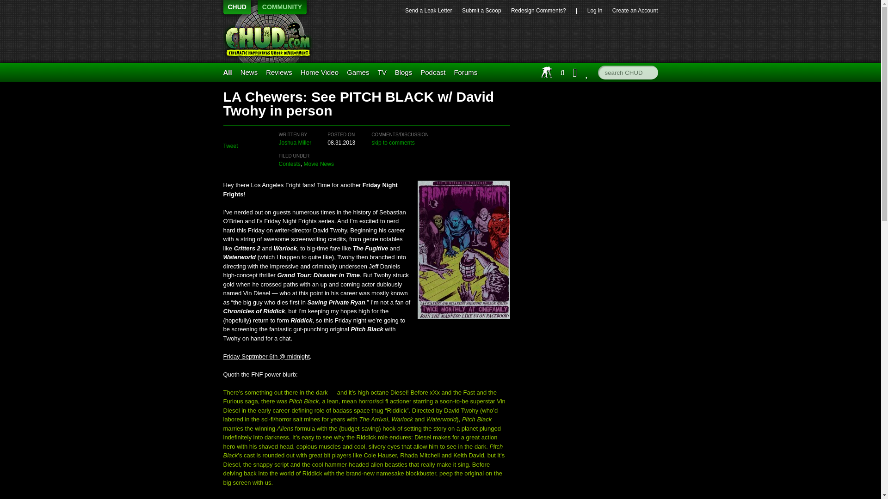  What do you see at coordinates (382, 72) in the screenshot?
I see `THUD is where CHUD discusses television.` at bounding box center [382, 72].